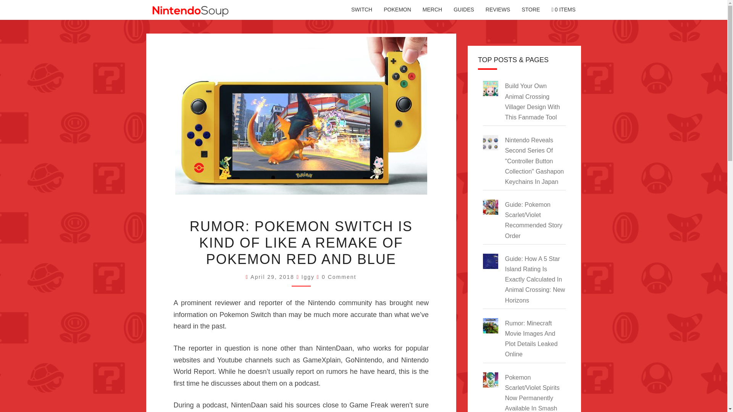 Image resolution: width=733 pixels, height=412 pixels. I want to click on STORE, so click(531, 10).